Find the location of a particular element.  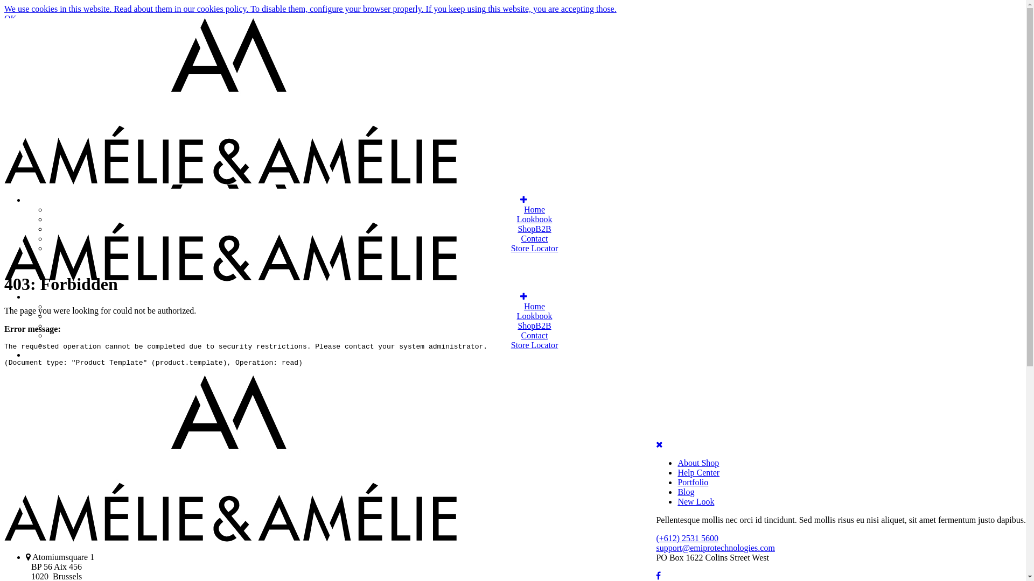

Help Center is located at coordinates (698, 472).